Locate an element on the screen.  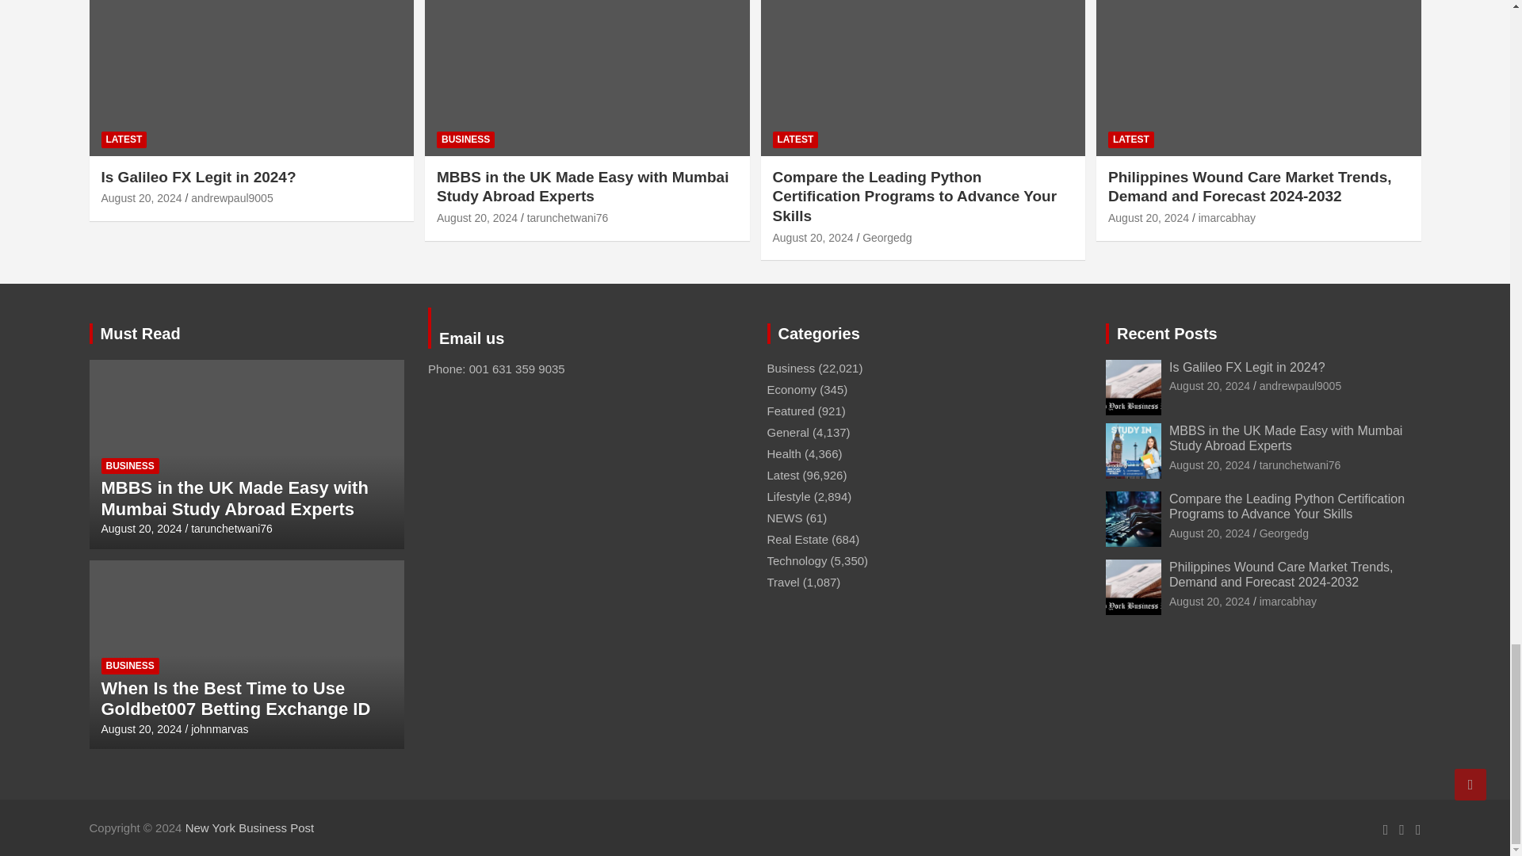
When Is the Best Time to Use Goldbet007 Betting Exchange ID is located at coordinates (142, 728).